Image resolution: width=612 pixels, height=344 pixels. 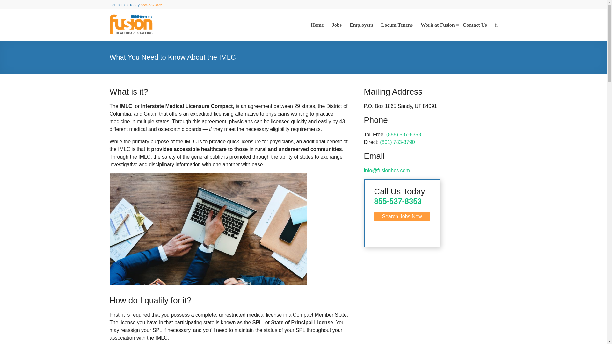 I want to click on Locum Tenens, so click(x=397, y=25).